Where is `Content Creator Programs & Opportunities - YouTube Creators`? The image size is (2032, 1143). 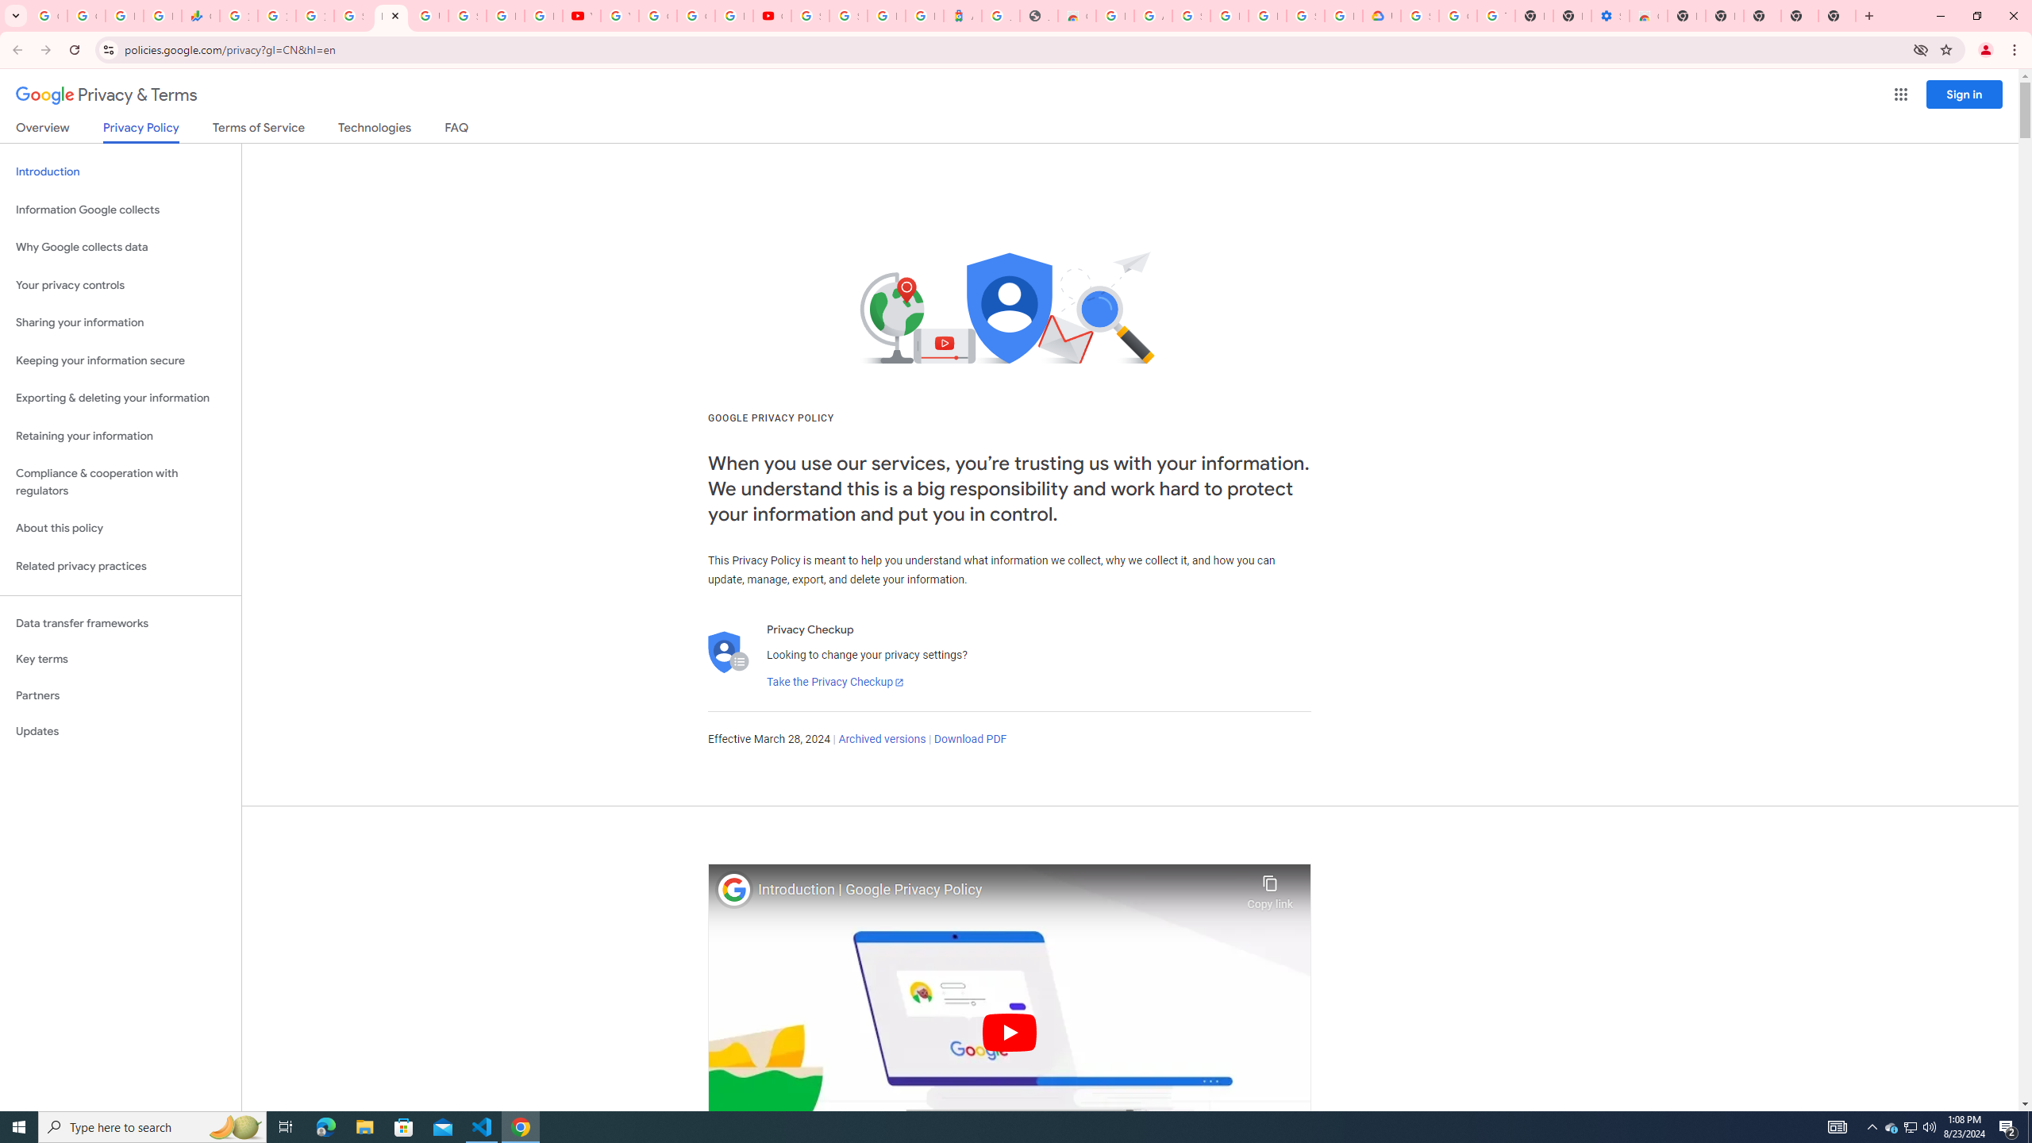 Content Creator Programs & Opportunities - YouTube Creators is located at coordinates (772, 16).